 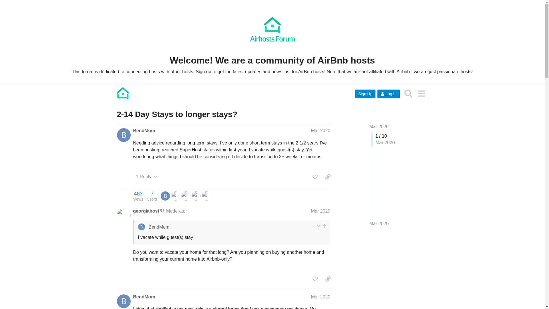 I want to click on BendMom, so click(x=144, y=297).